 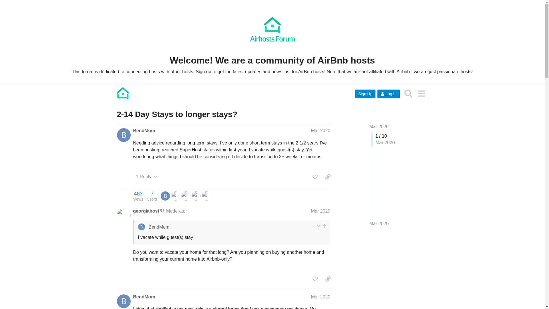 I want to click on BendMom, so click(x=144, y=297).